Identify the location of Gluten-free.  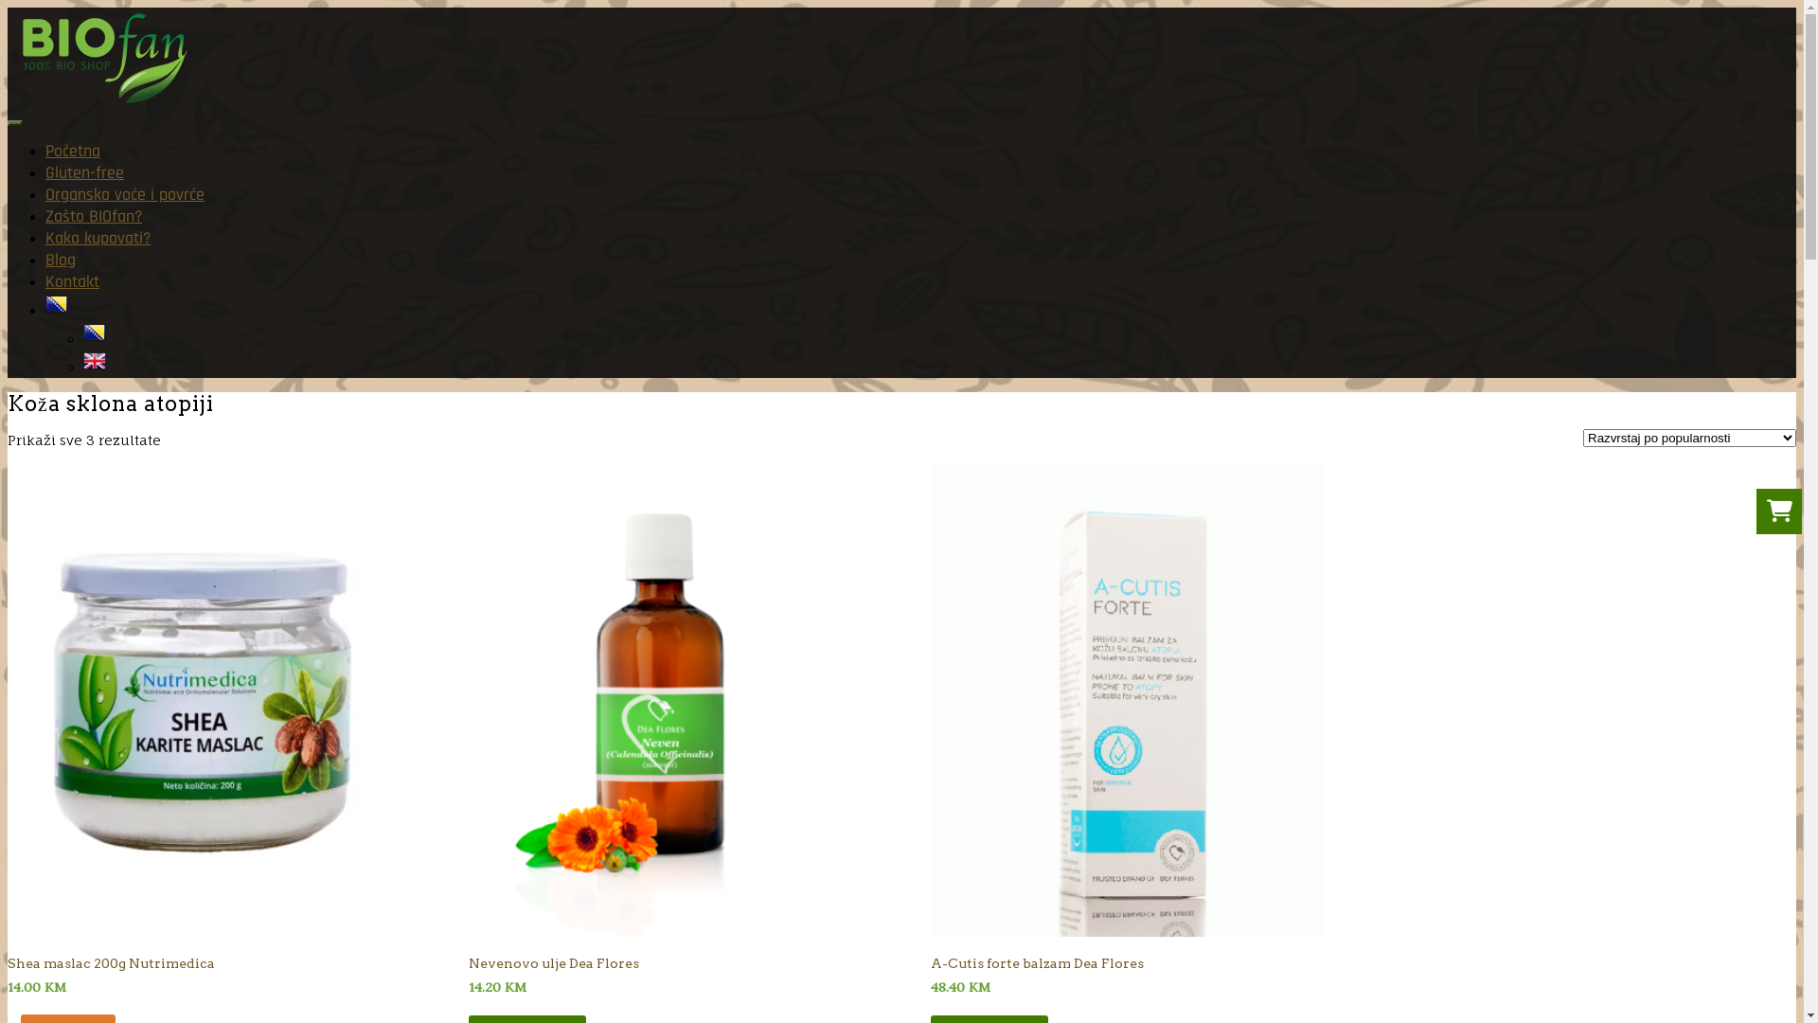
(85, 172).